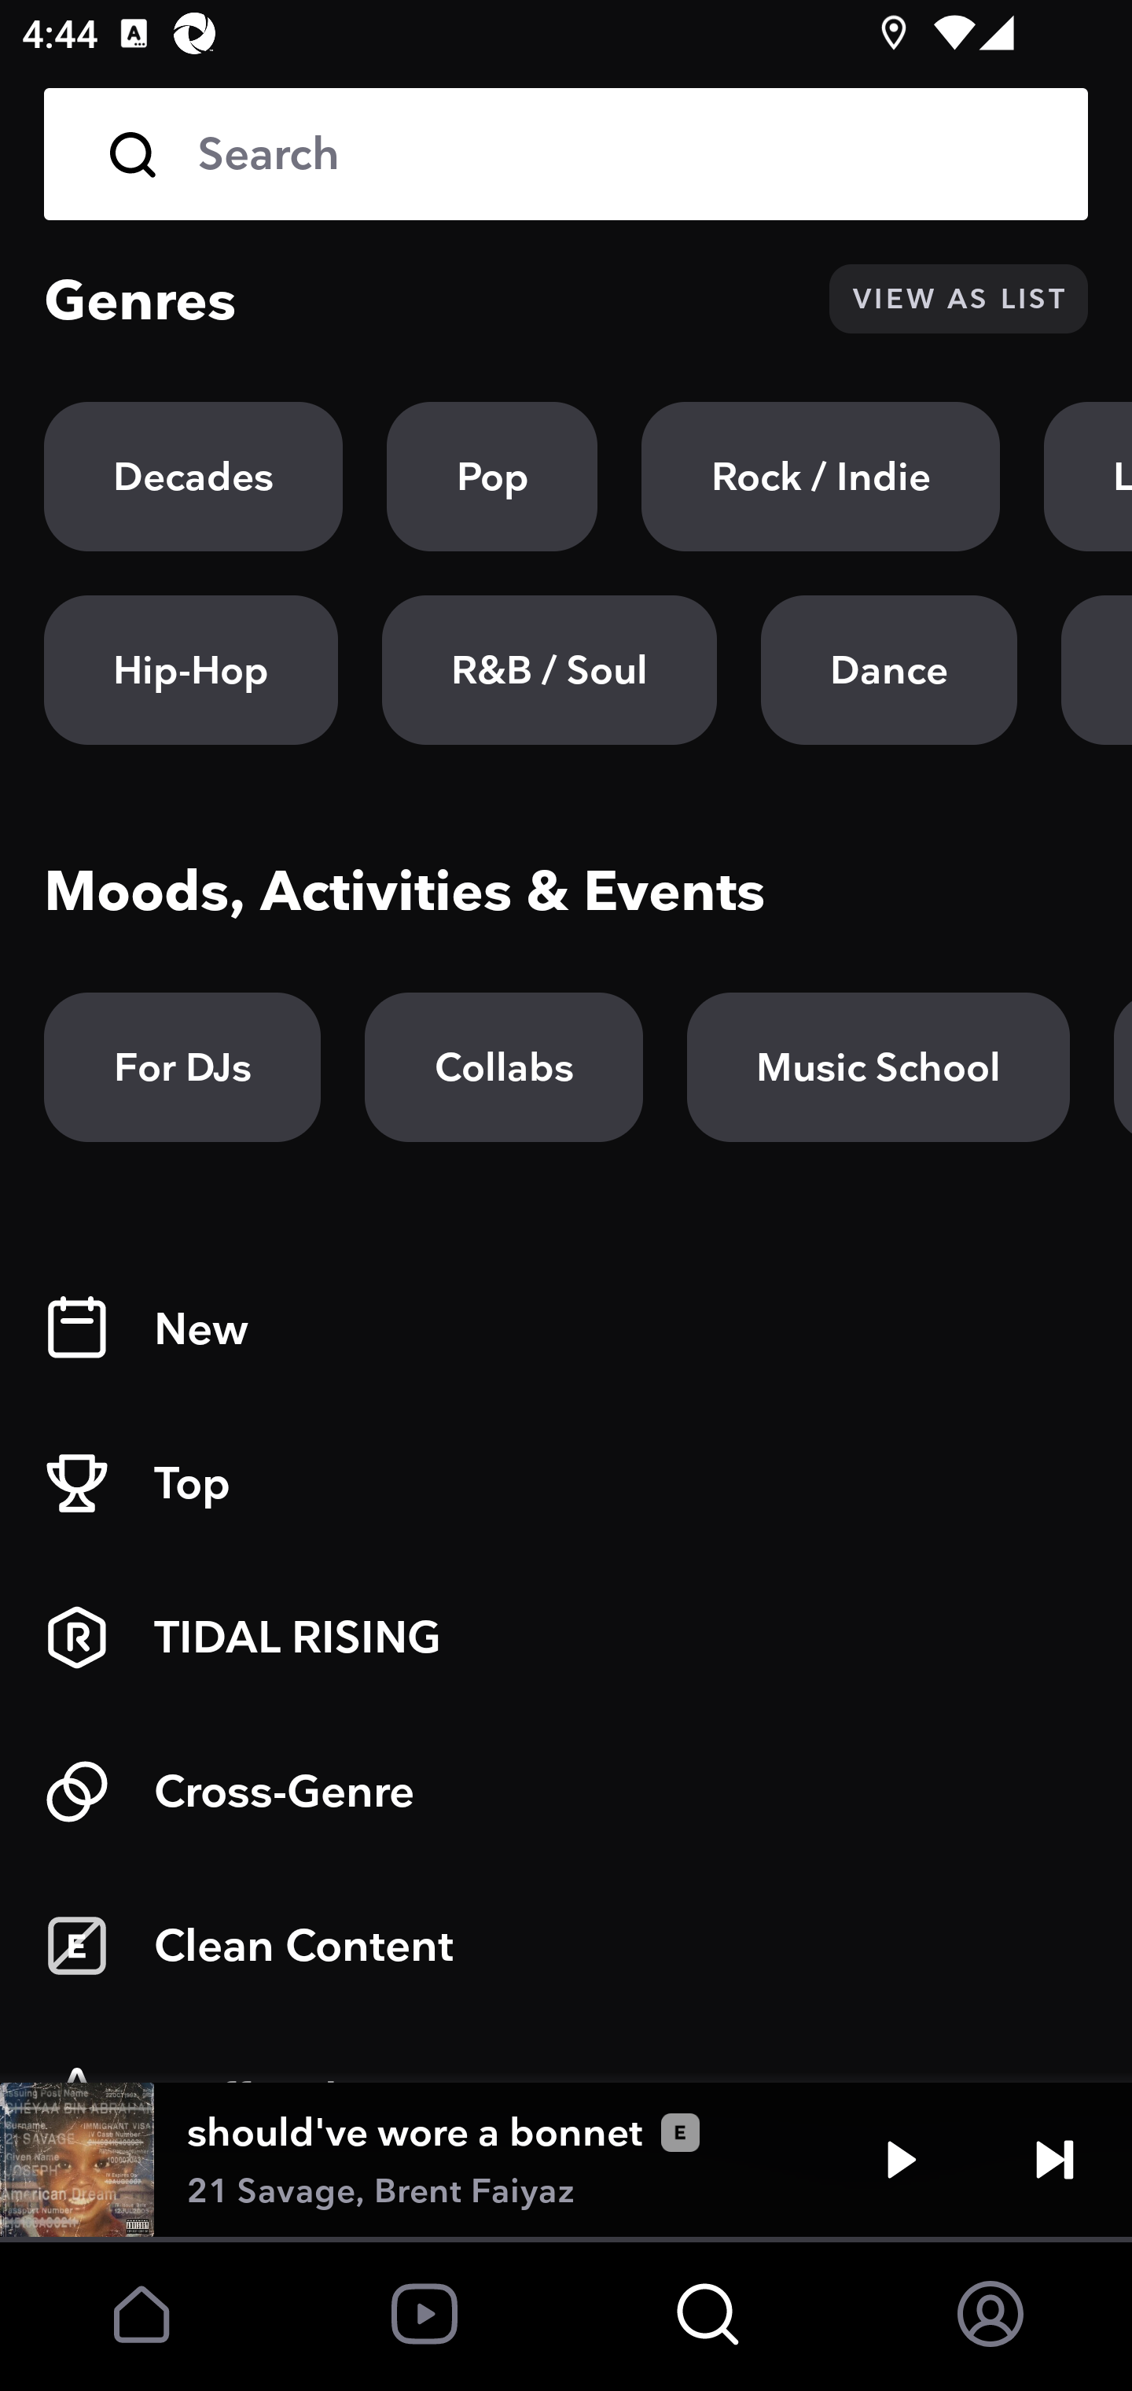 This screenshot has width=1132, height=2391. What do you see at coordinates (492, 477) in the screenshot?
I see `Pop` at bounding box center [492, 477].